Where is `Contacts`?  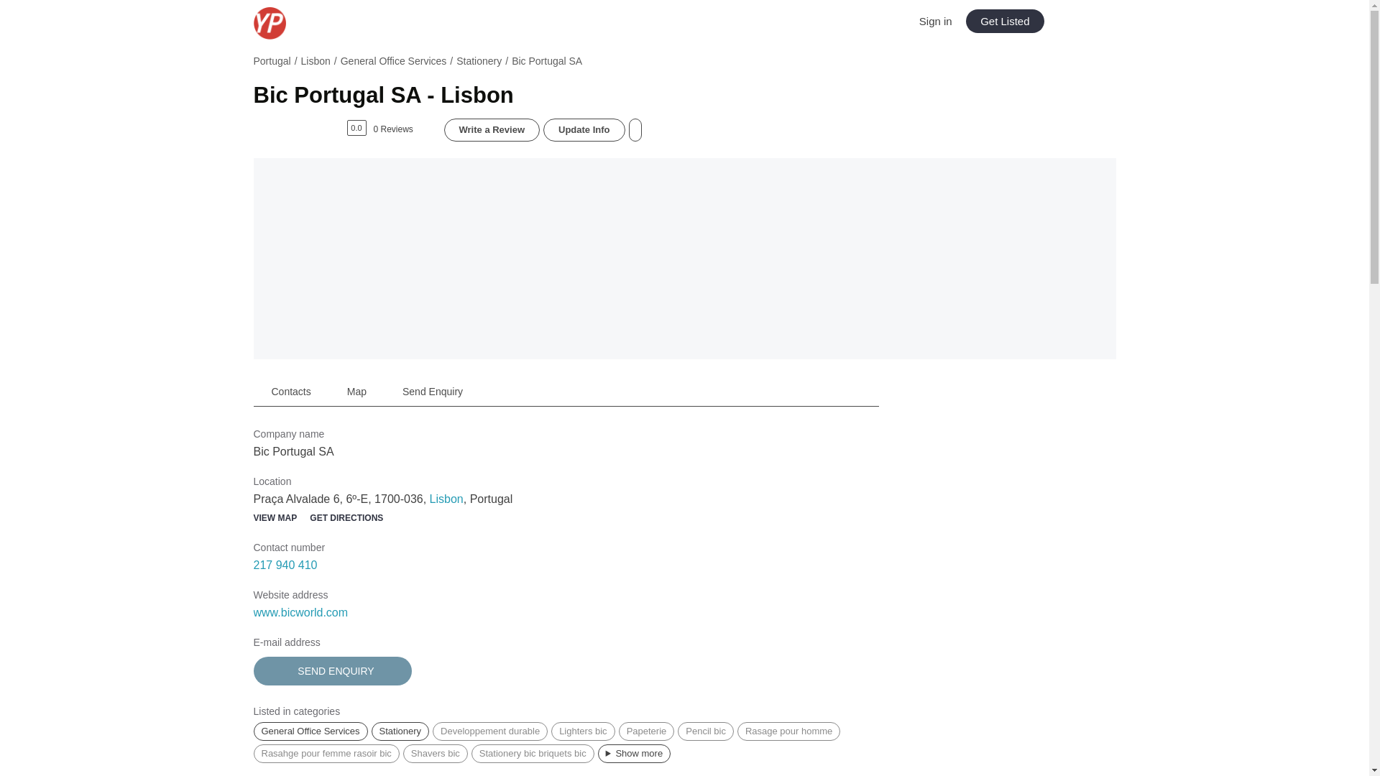 Contacts is located at coordinates (290, 391).